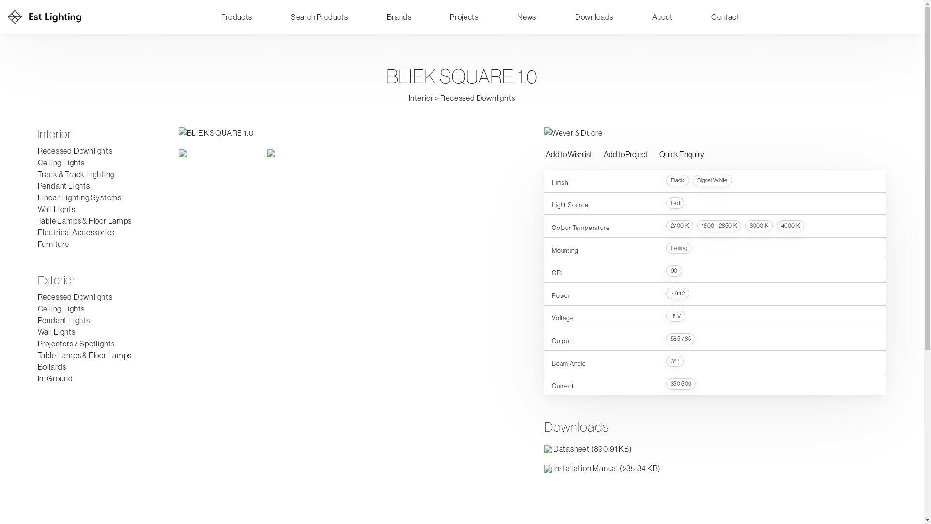 This screenshot has height=524, width=931. Describe the element at coordinates (725, 17) in the screenshot. I see `Contact` at that location.